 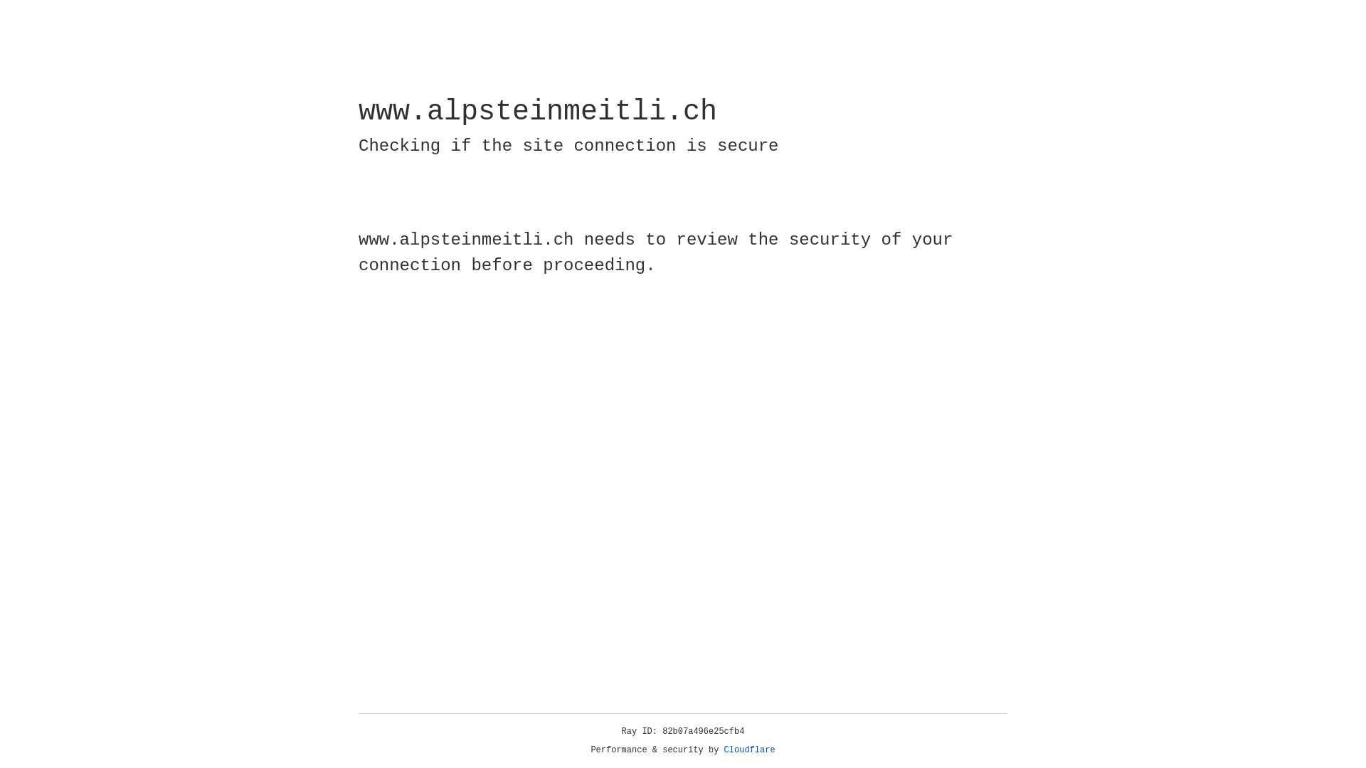 I want to click on Cloudflare, so click(x=750, y=750).